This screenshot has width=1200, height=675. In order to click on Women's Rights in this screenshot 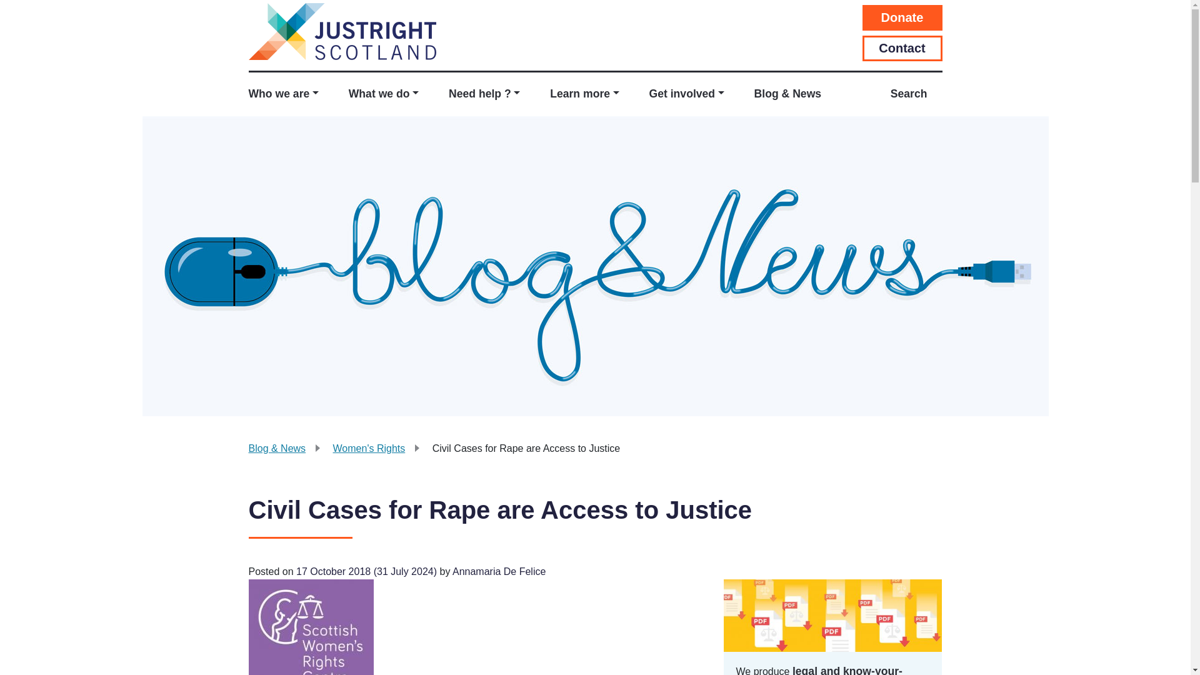, I will do `click(369, 447)`.